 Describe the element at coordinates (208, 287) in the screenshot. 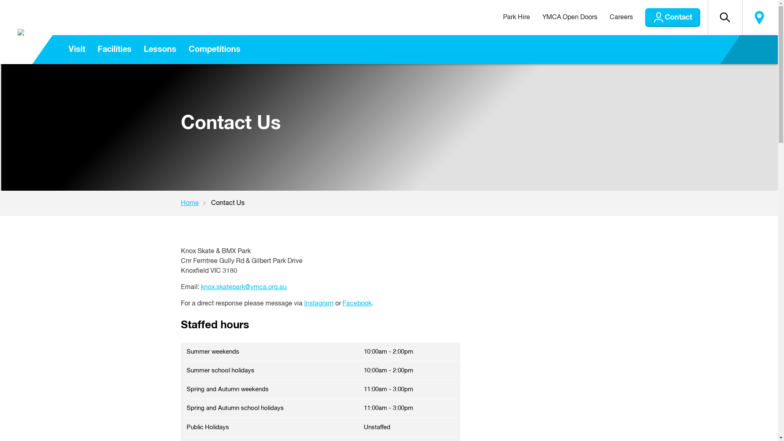

I see `knox.` at that location.